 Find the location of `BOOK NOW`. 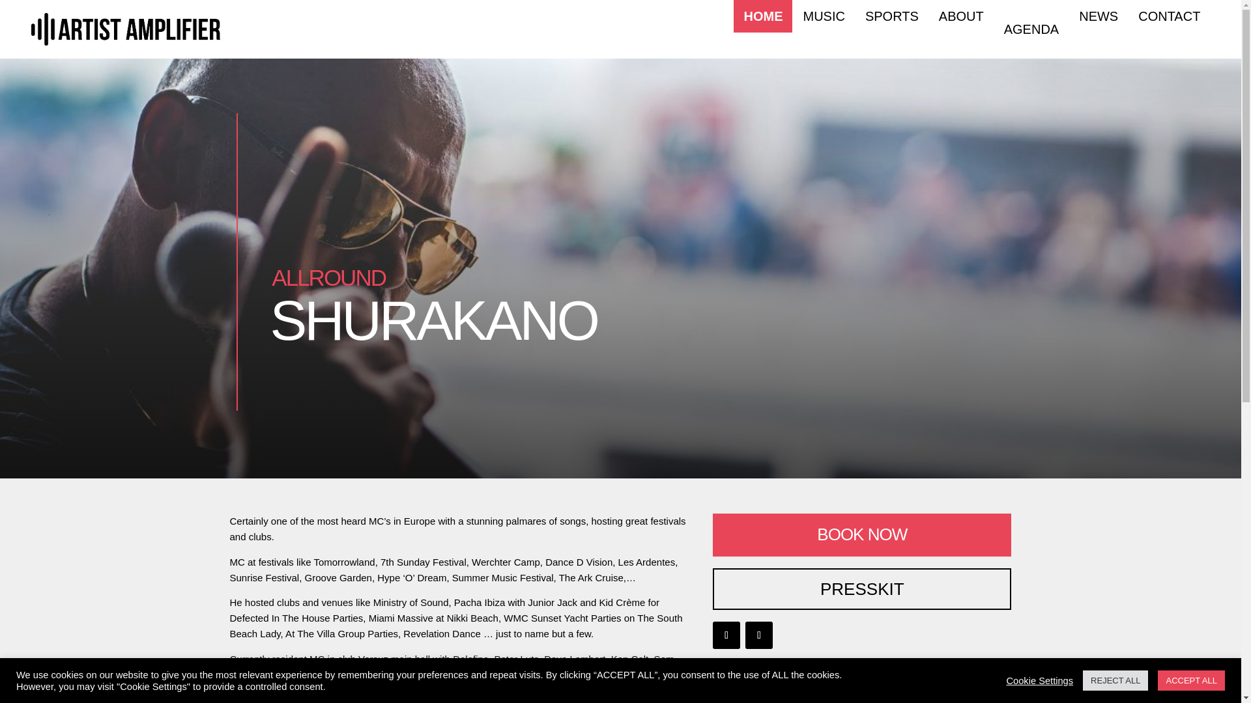

BOOK NOW is located at coordinates (861, 535).